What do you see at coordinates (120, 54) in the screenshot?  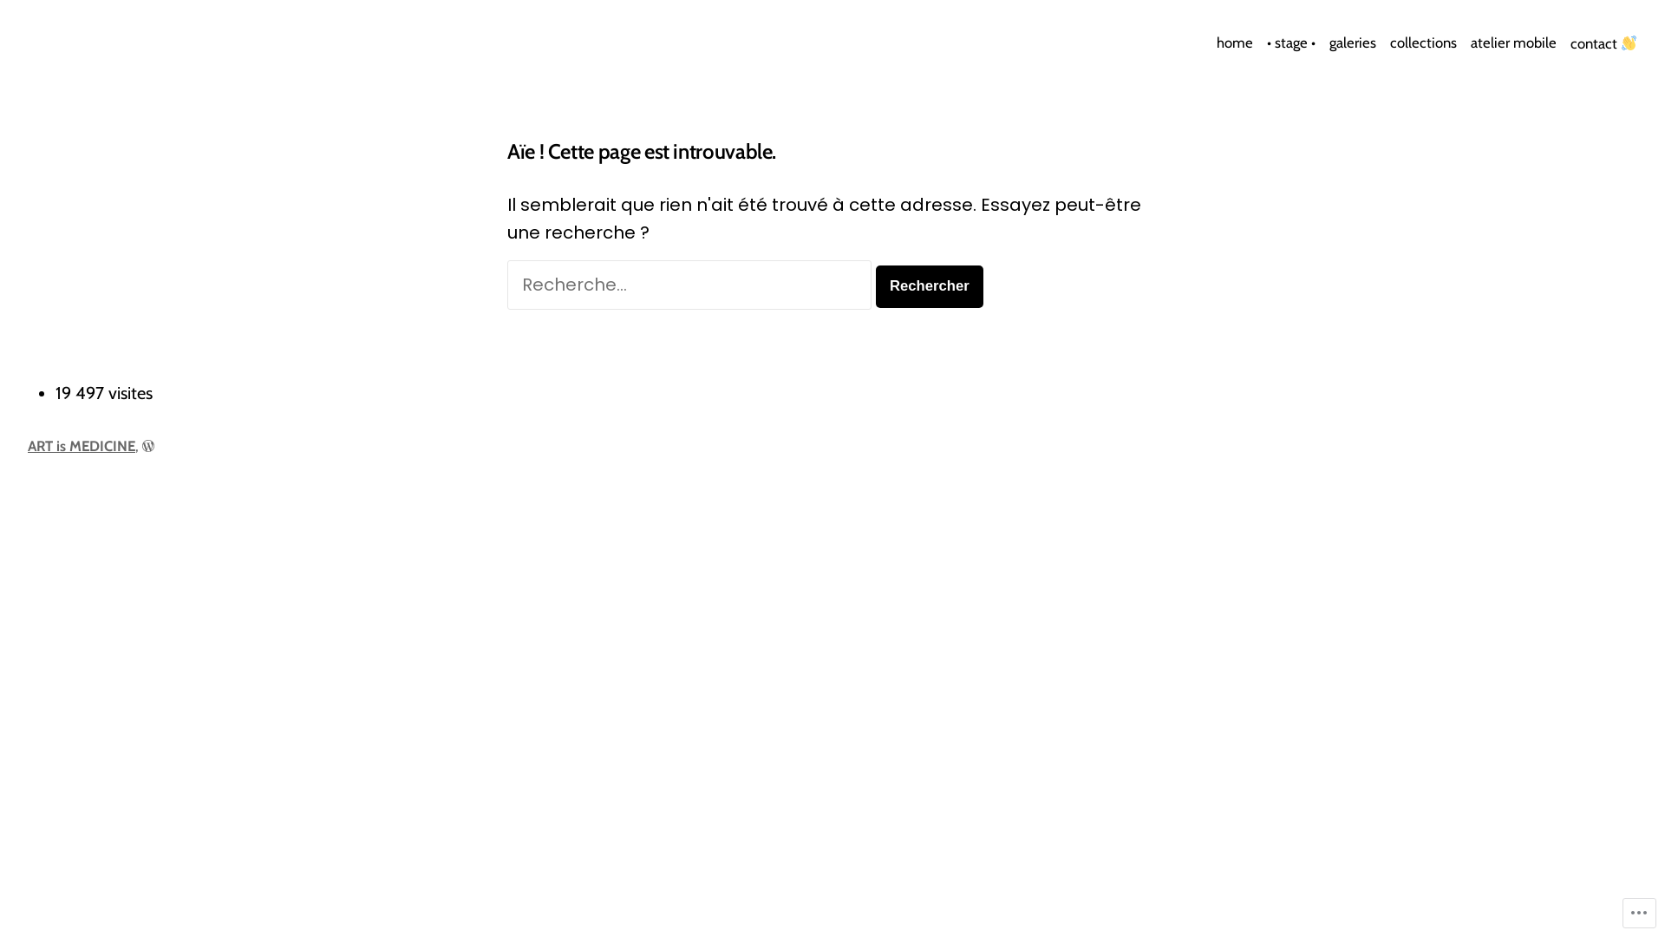 I see `ART is MEDICINE` at bounding box center [120, 54].